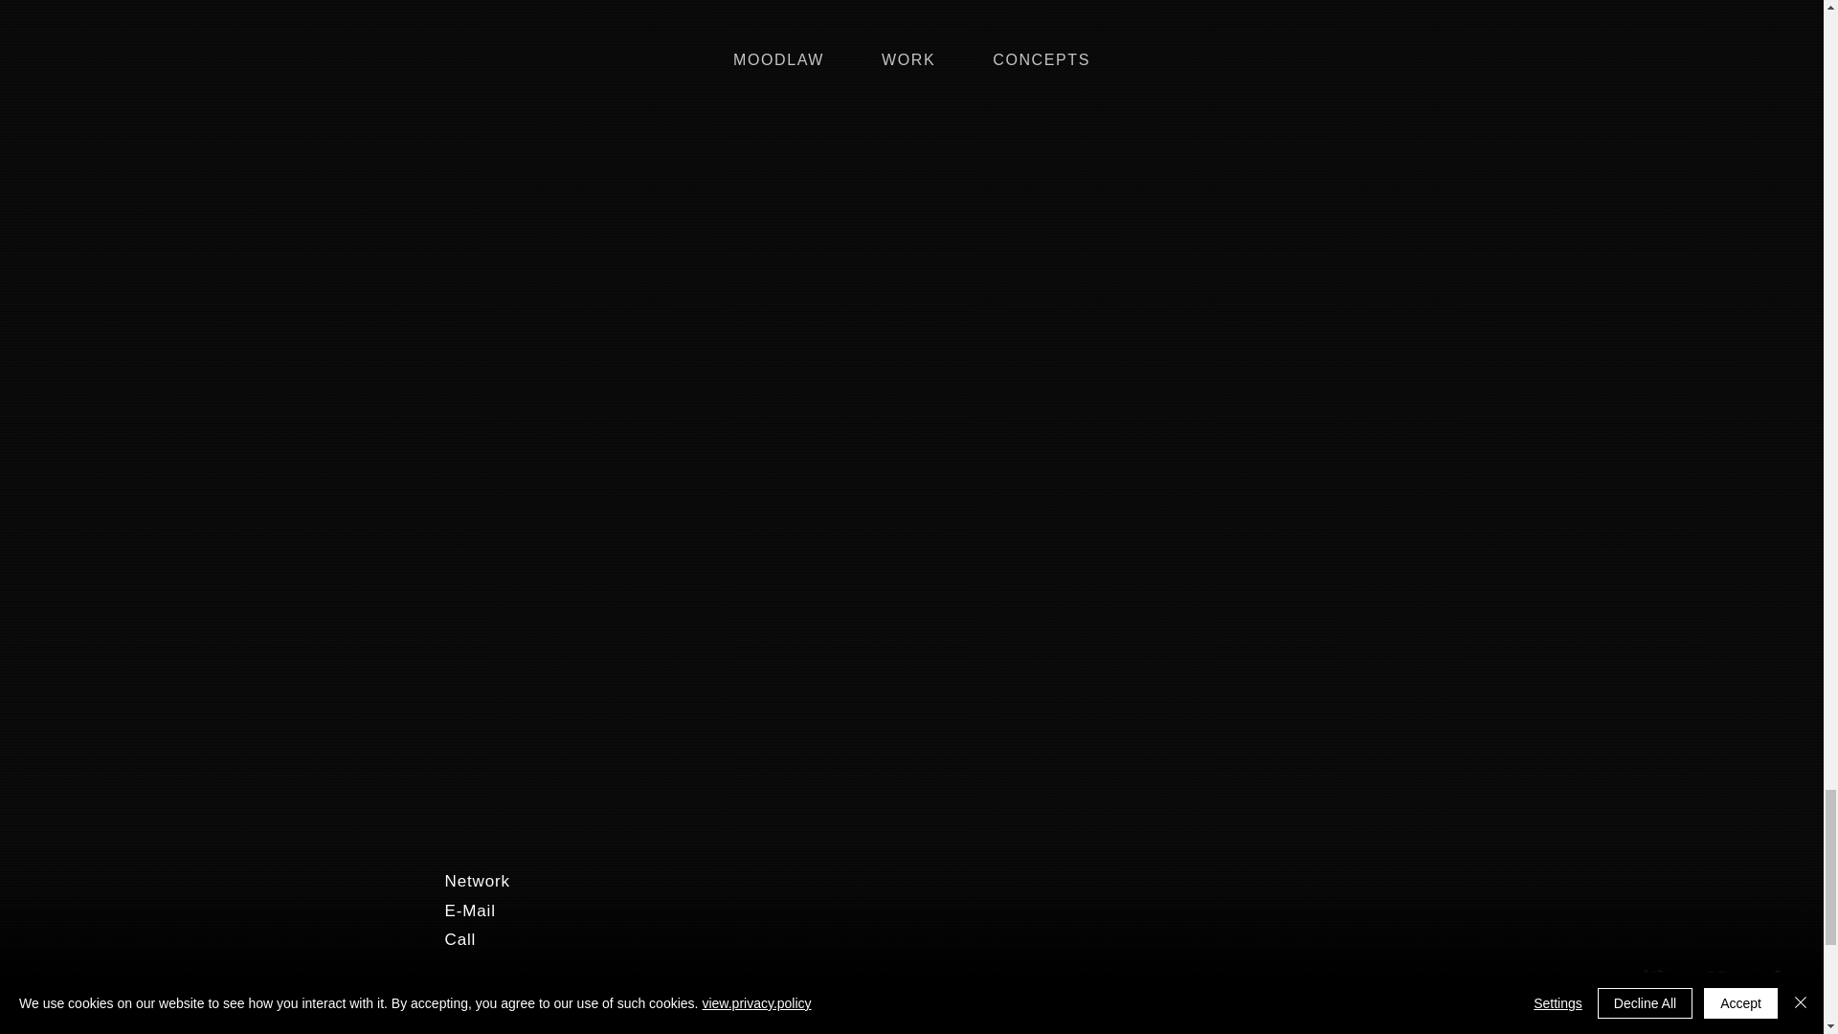 This screenshot has height=1034, width=1838. What do you see at coordinates (567, 911) in the screenshot?
I see `E-Mail` at bounding box center [567, 911].